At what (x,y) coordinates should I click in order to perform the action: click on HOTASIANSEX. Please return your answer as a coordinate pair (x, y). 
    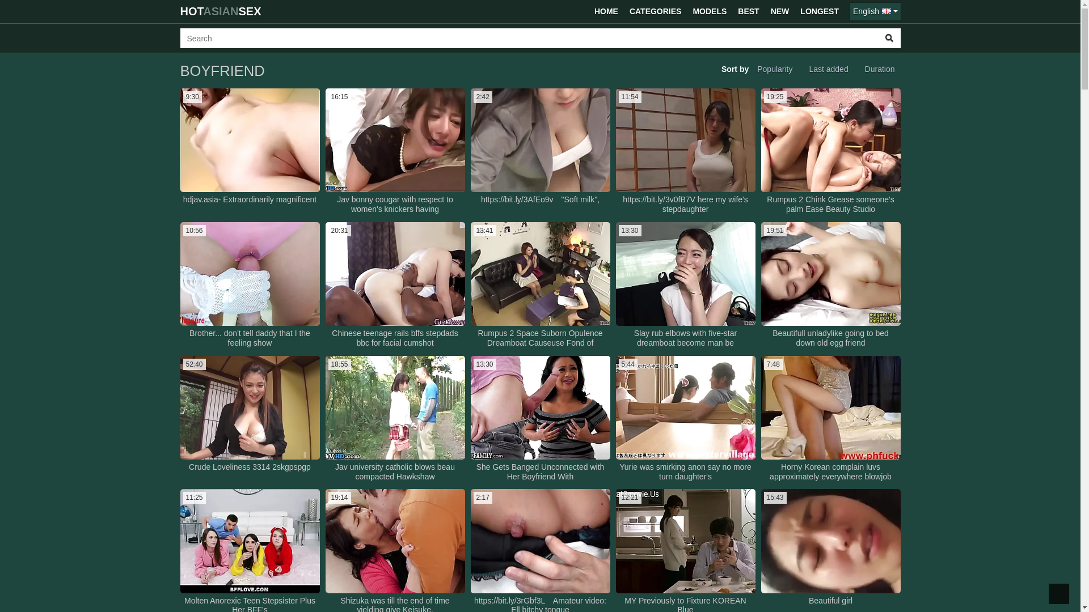
    Looking at the image, I should click on (221, 11).